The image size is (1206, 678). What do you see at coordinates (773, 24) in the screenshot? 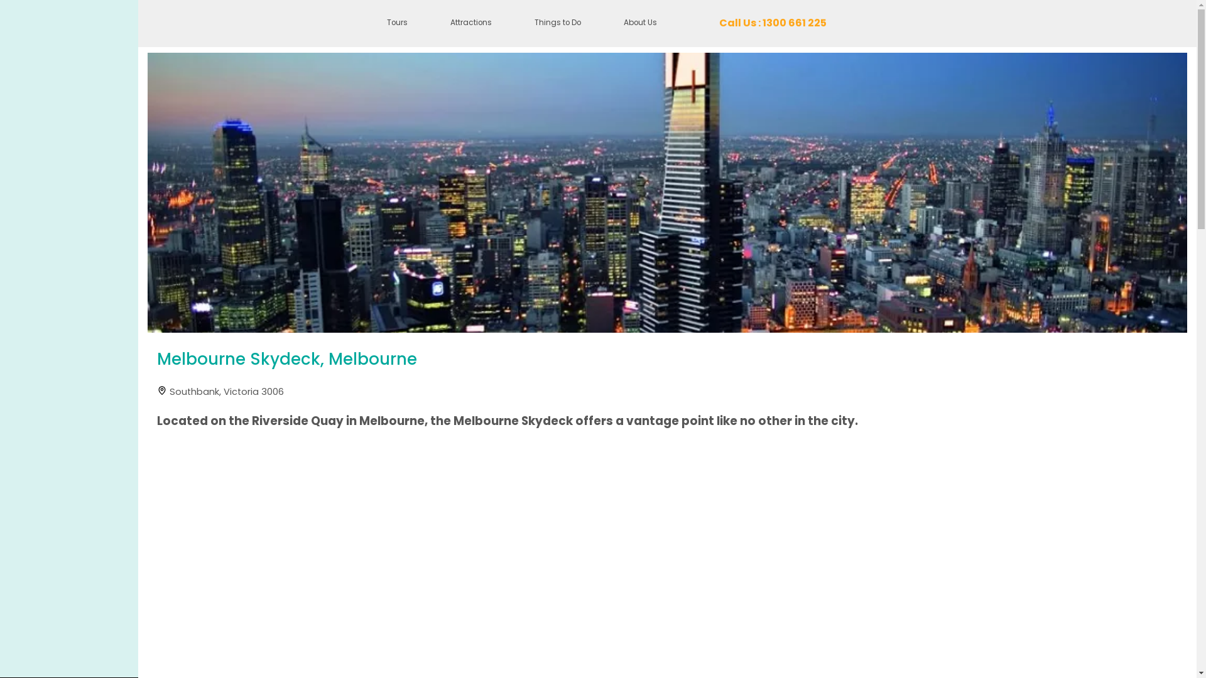
I see `Call Us : 1300 661 225` at bounding box center [773, 24].